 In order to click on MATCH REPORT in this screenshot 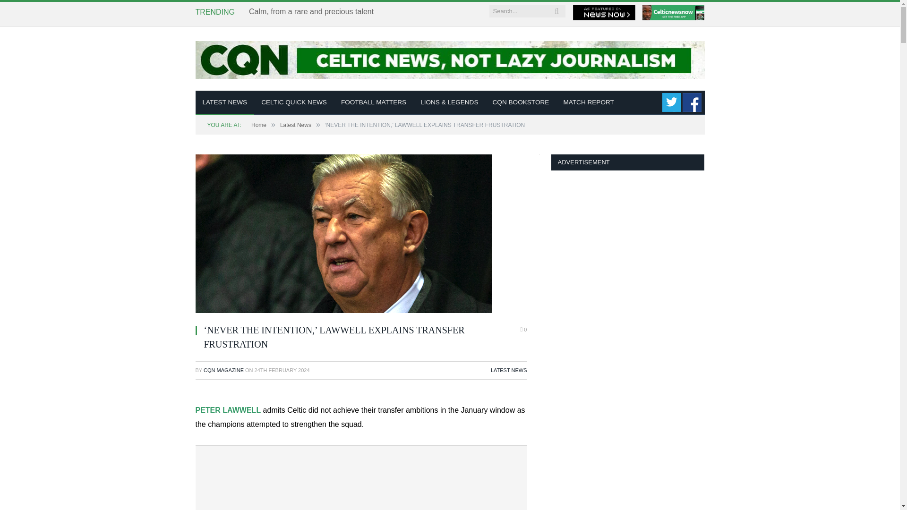, I will do `click(589, 103)`.